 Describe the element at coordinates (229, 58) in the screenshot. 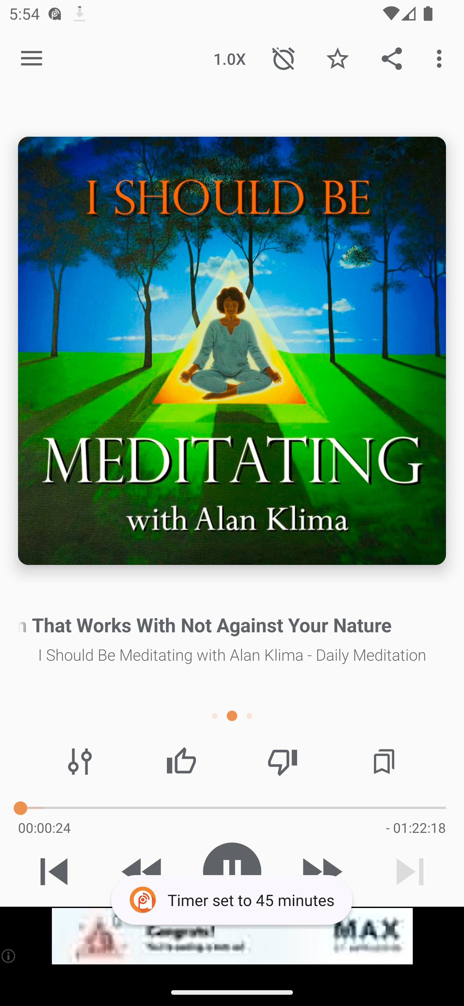

I see `1.0X` at that location.